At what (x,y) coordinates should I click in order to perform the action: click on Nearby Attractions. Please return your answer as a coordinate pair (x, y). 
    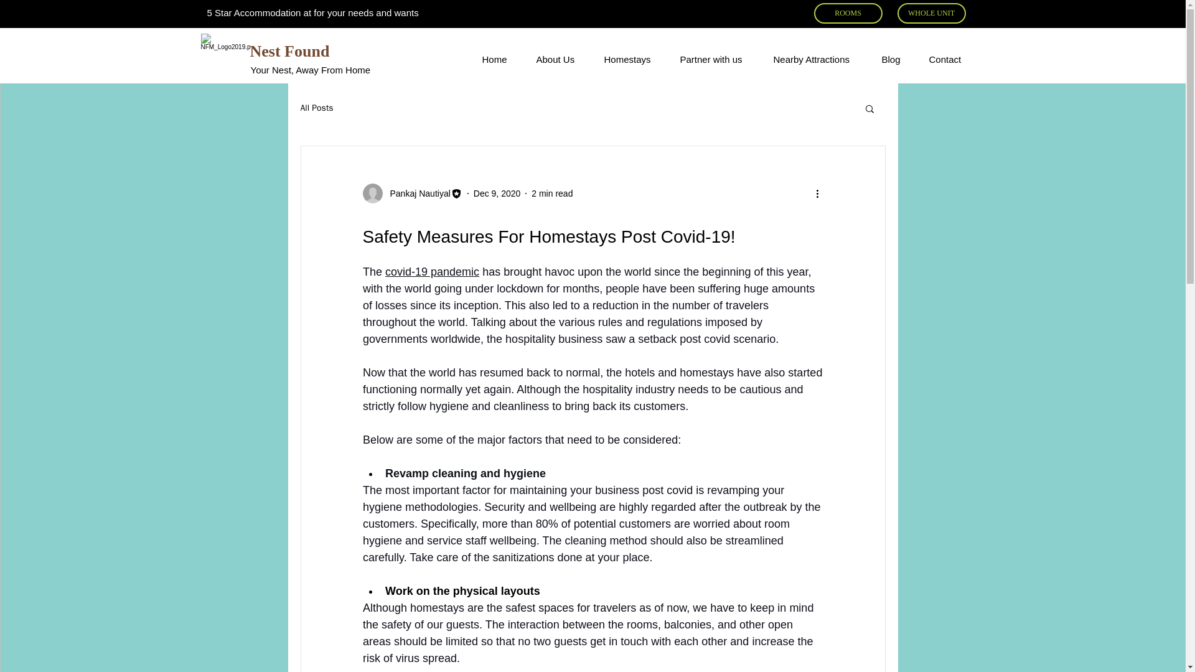
    Looking at the image, I should click on (813, 60).